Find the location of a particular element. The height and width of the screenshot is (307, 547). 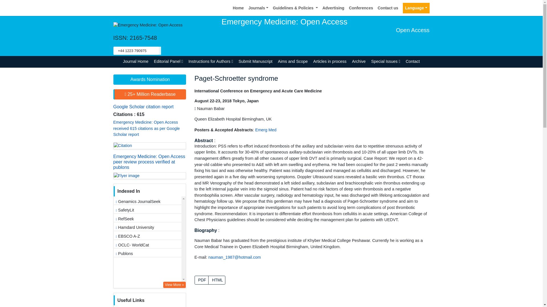

Journal Home is located at coordinates (136, 61).